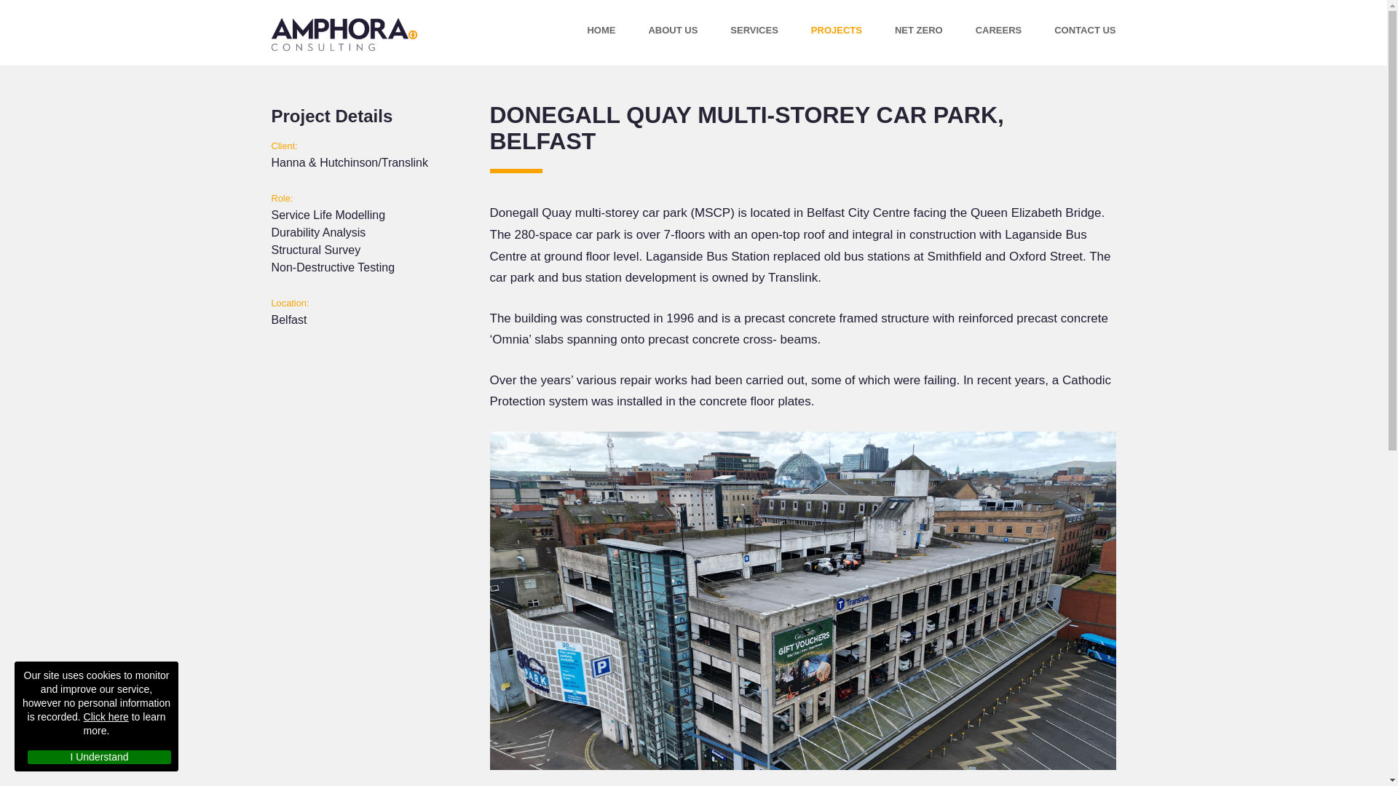 The height and width of the screenshot is (786, 1398). I want to click on SERVICES, so click(754, 24).